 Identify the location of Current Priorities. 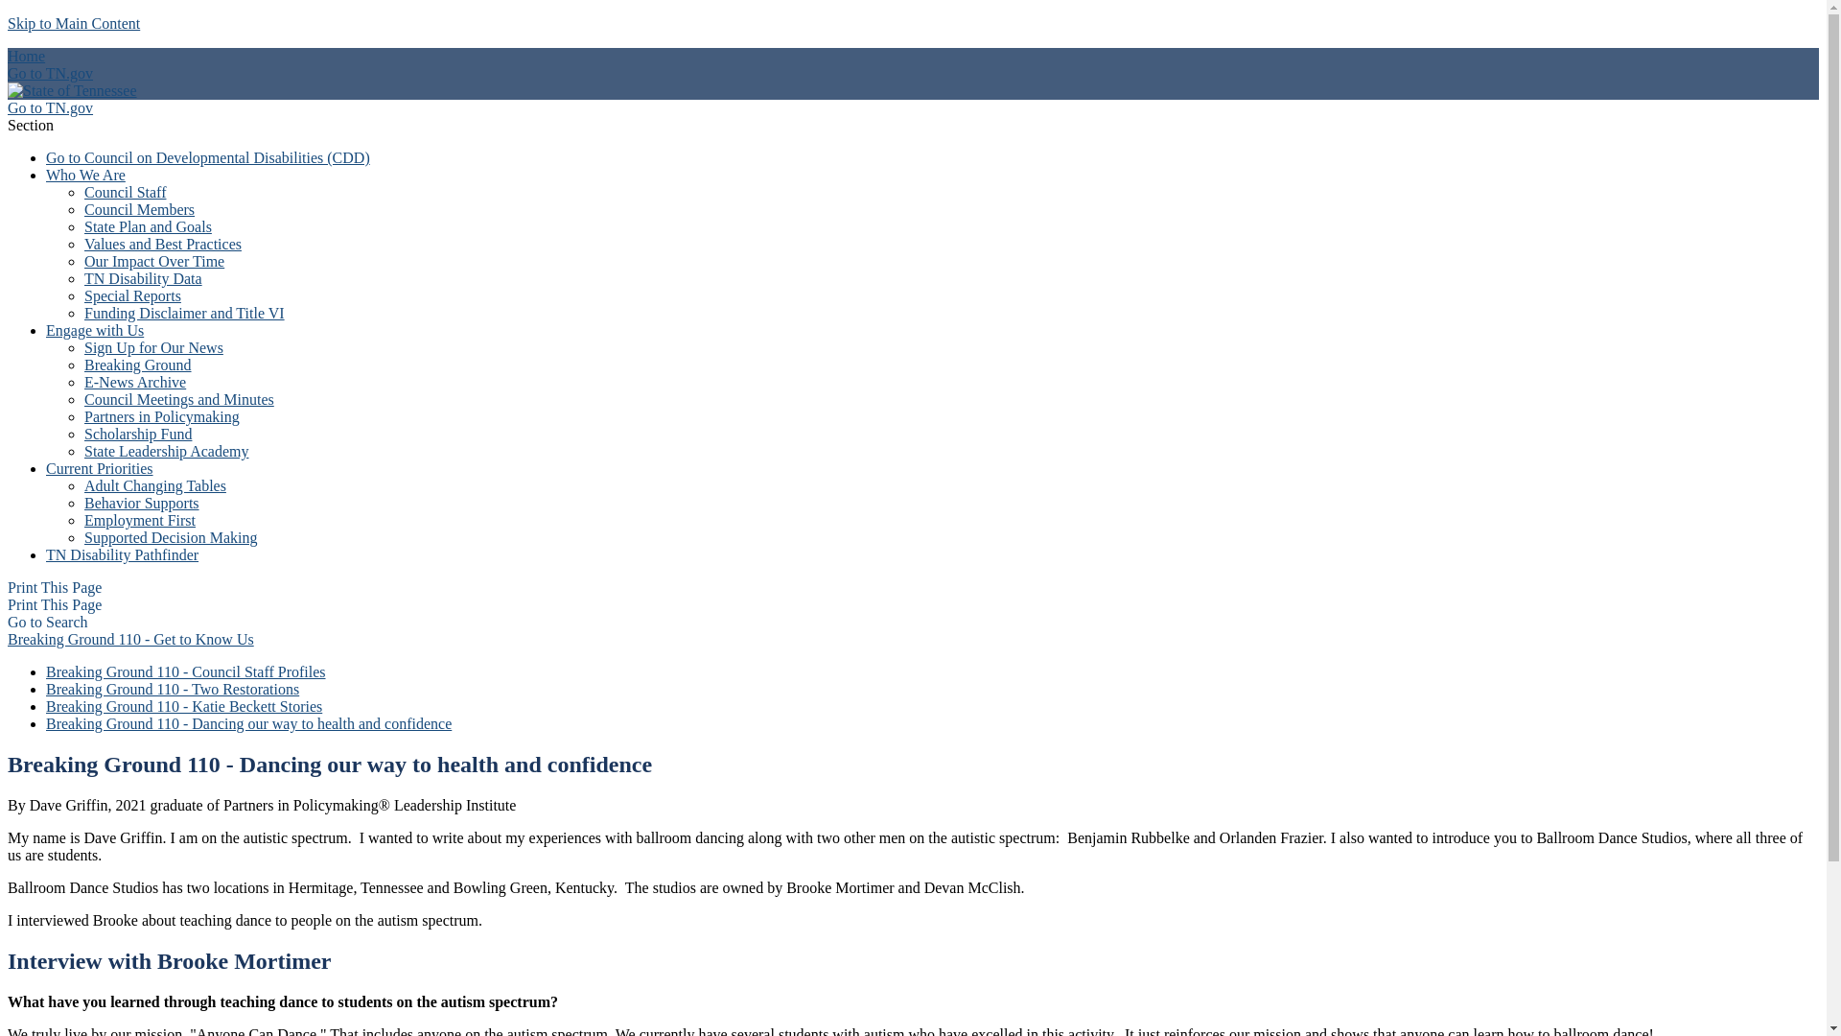
(100, 468).